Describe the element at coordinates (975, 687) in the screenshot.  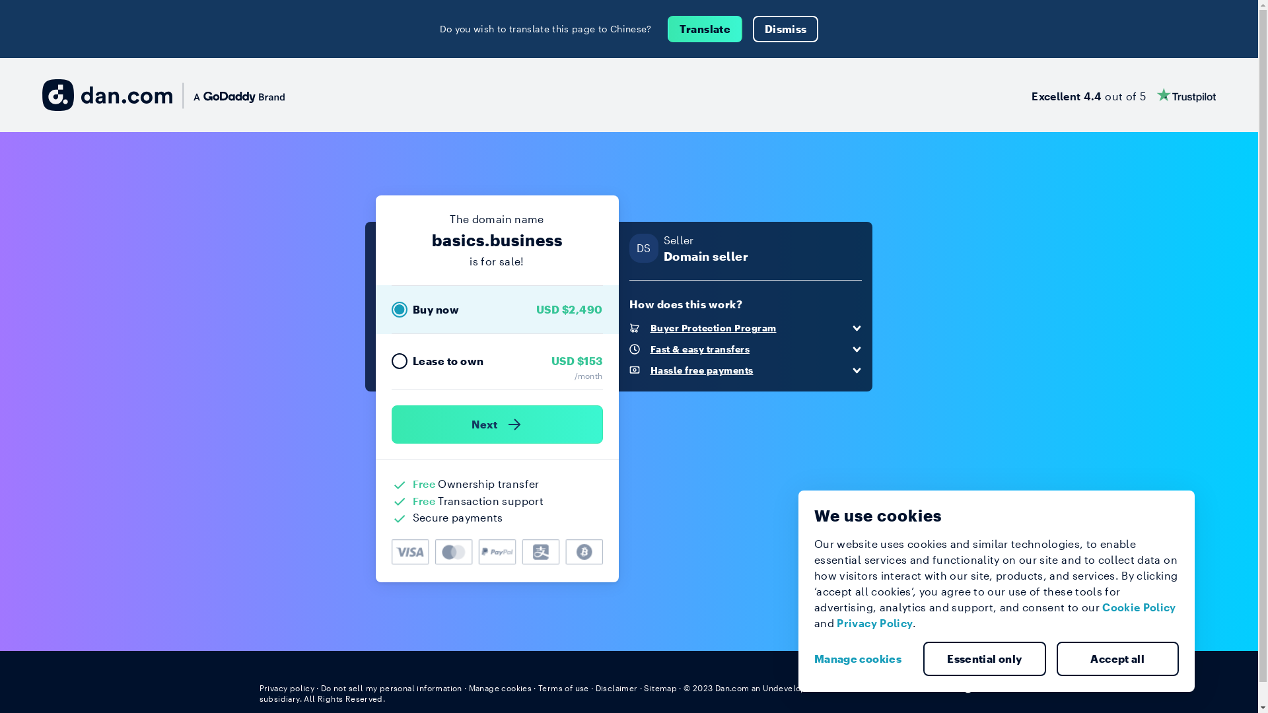
I see `English` at that location.